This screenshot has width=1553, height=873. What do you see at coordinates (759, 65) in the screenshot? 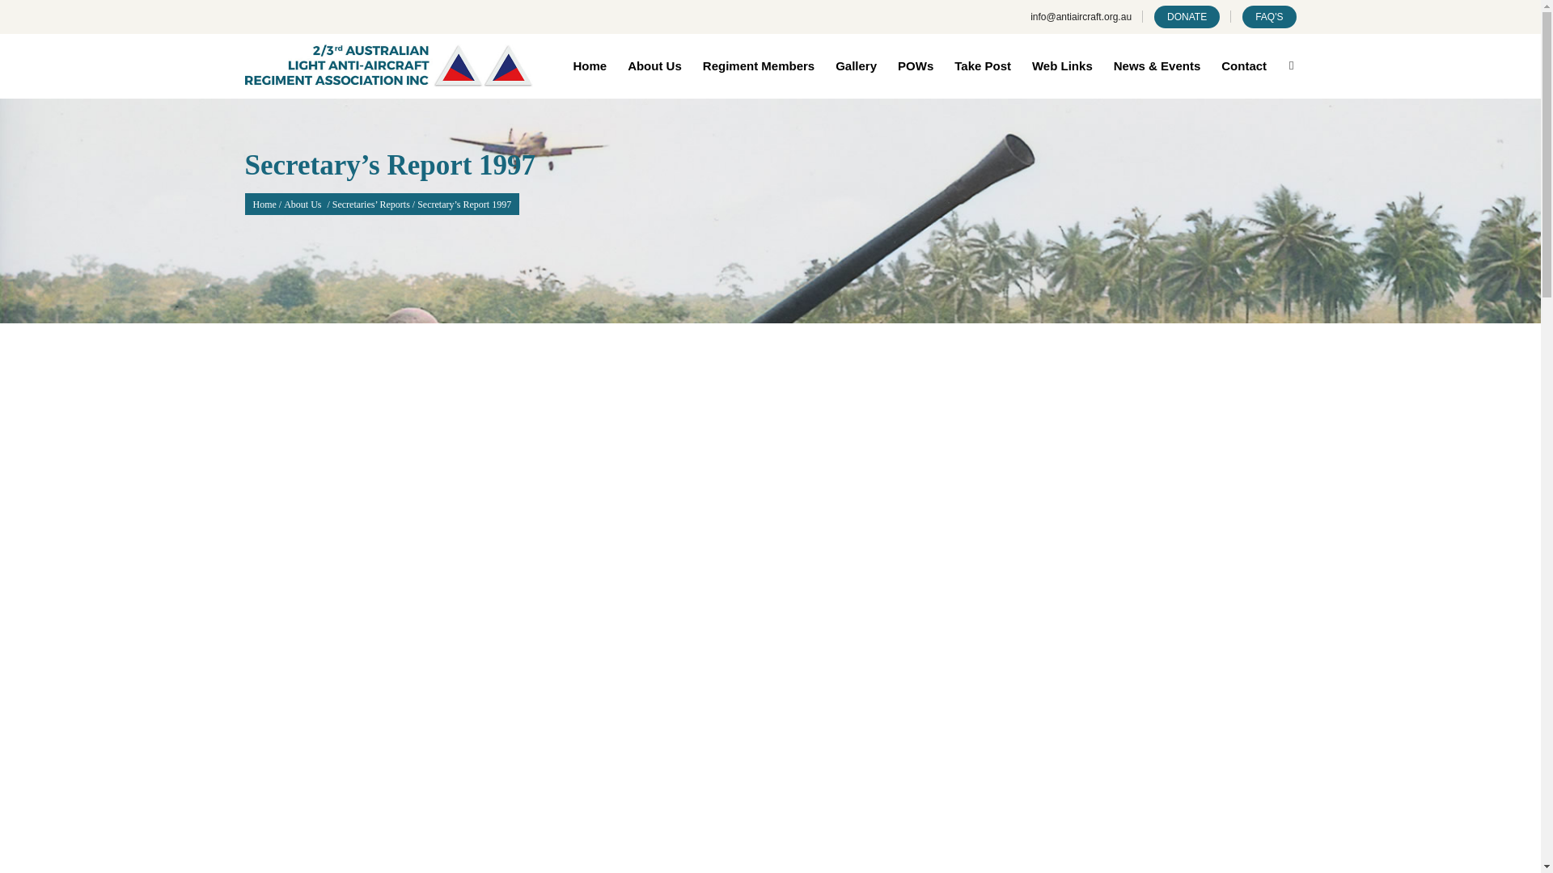
I see `Regiment Members` at bounding box center [759, 65].